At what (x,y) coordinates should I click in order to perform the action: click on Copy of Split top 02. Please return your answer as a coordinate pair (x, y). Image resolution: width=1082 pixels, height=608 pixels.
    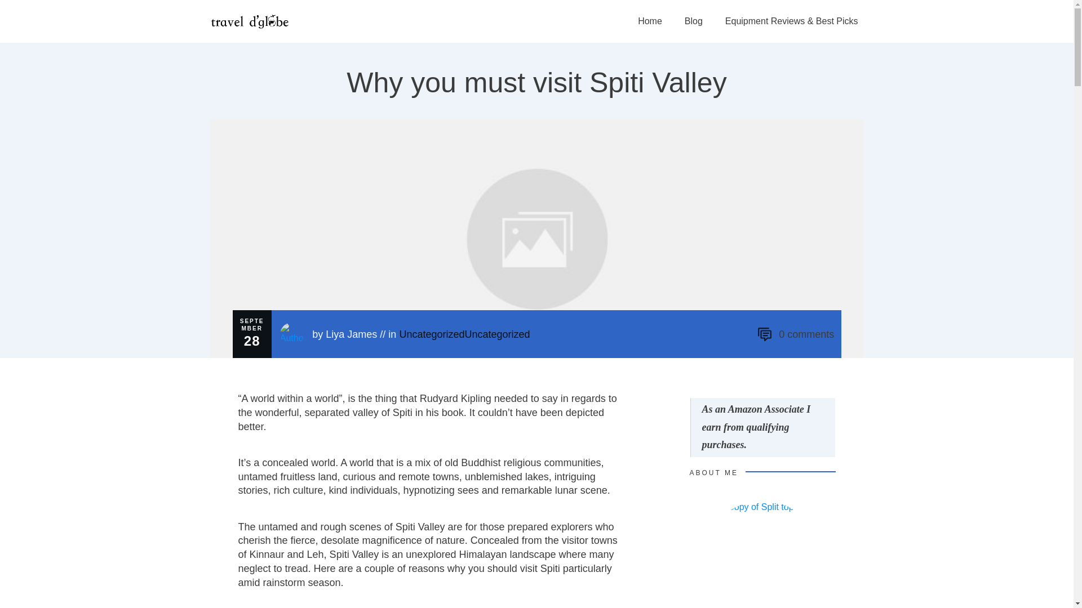
    Looking at the image, I should click on (762, 554).